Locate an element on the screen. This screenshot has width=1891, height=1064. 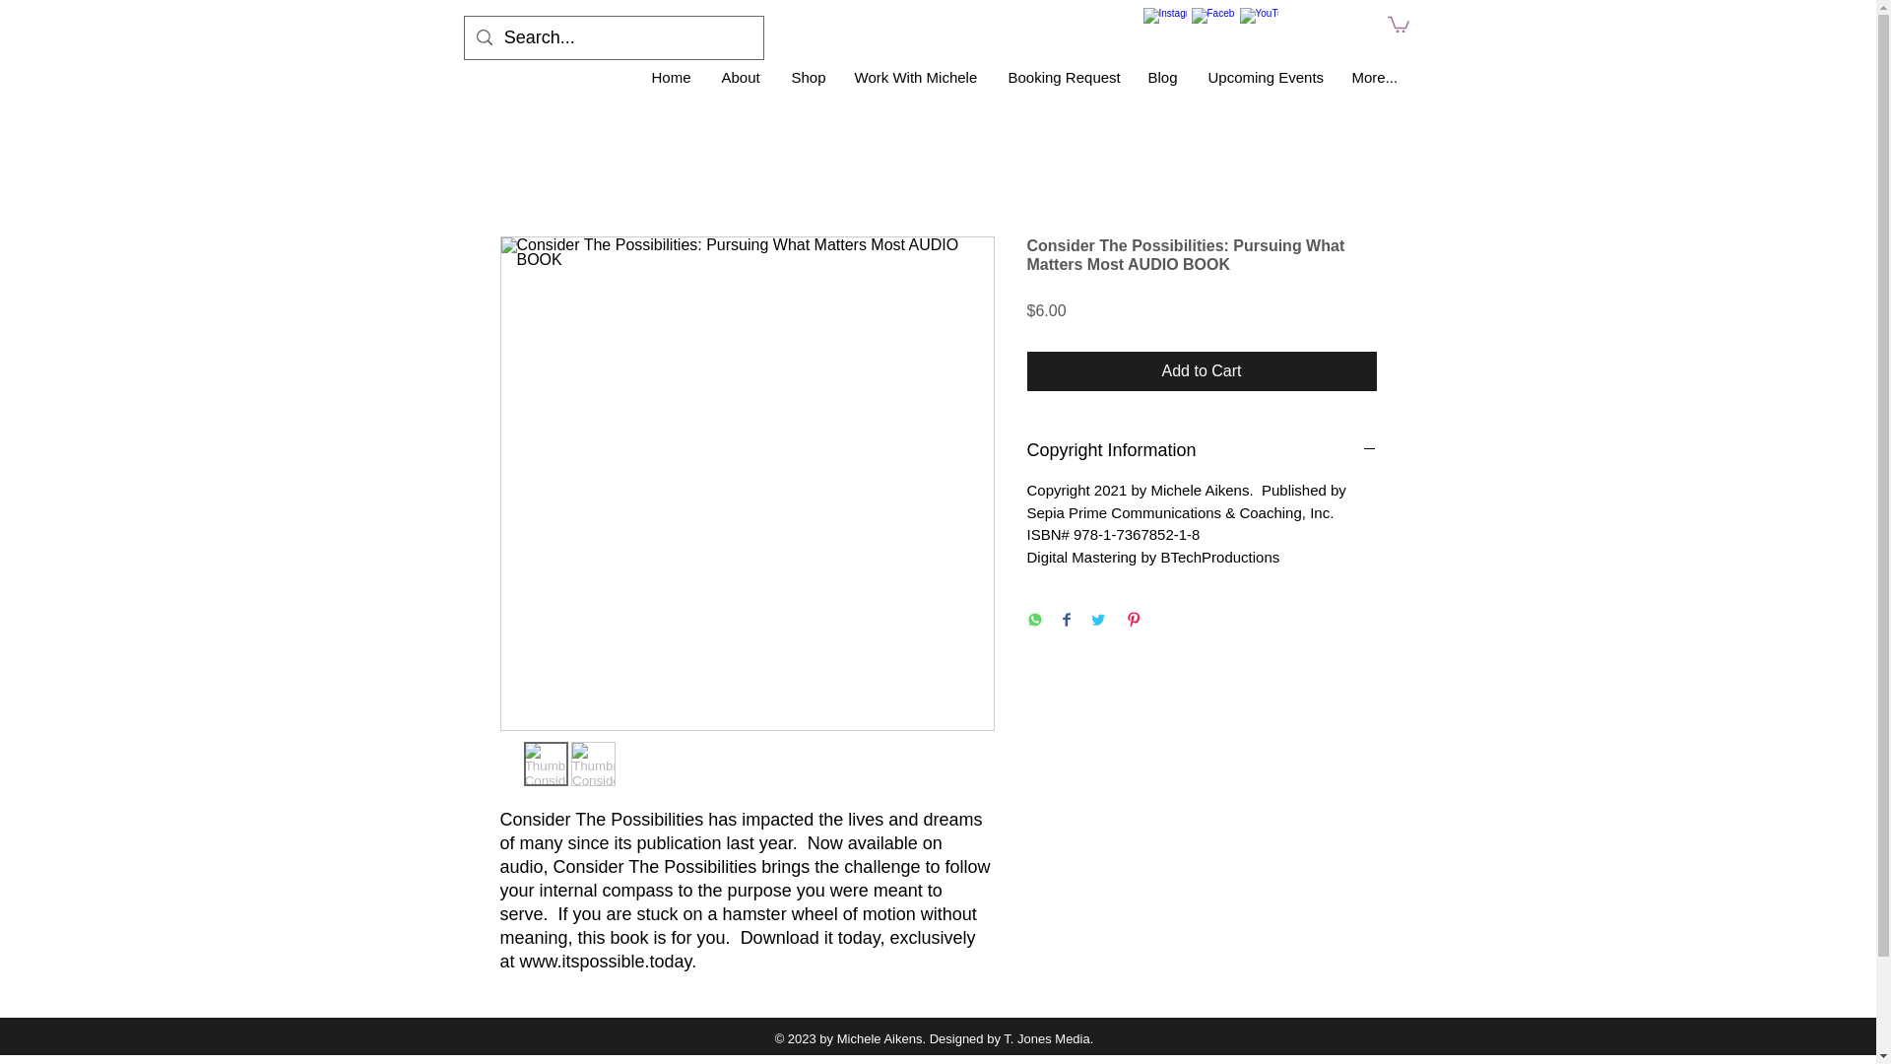
Blog is located at coordinates (1162, 77).